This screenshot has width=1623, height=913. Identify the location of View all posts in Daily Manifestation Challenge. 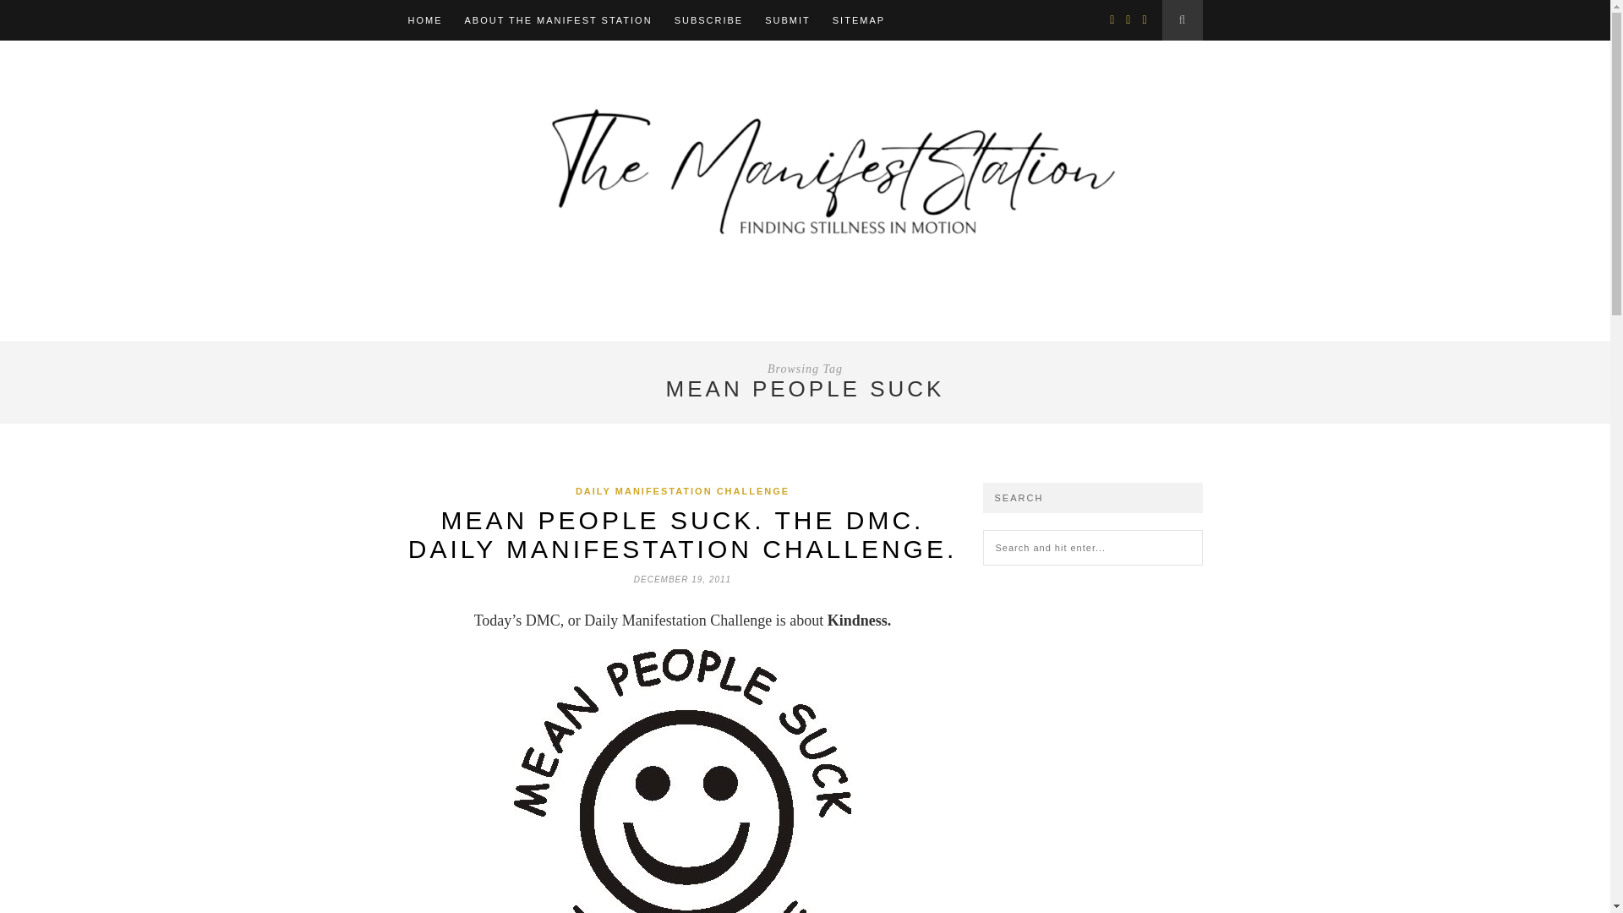
(682, 490).